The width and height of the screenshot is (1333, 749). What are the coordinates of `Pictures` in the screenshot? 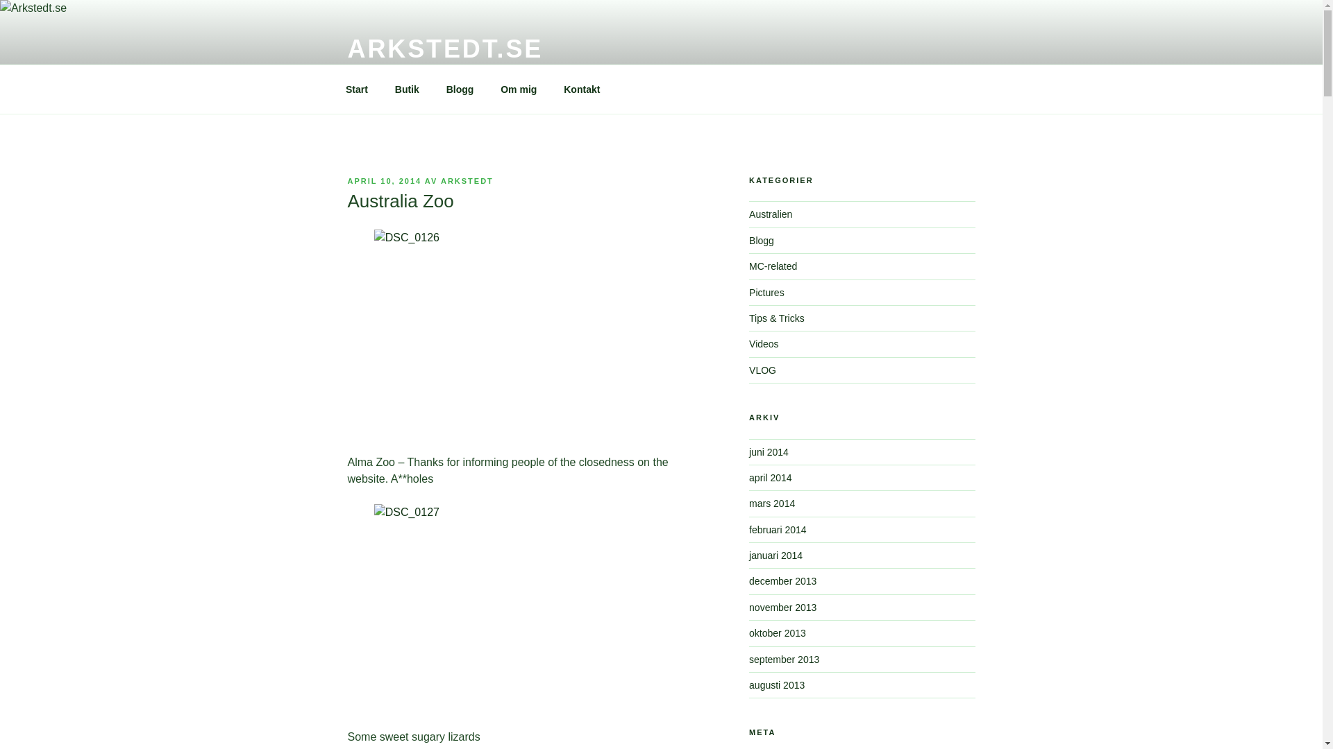 It's located at (766, 292).